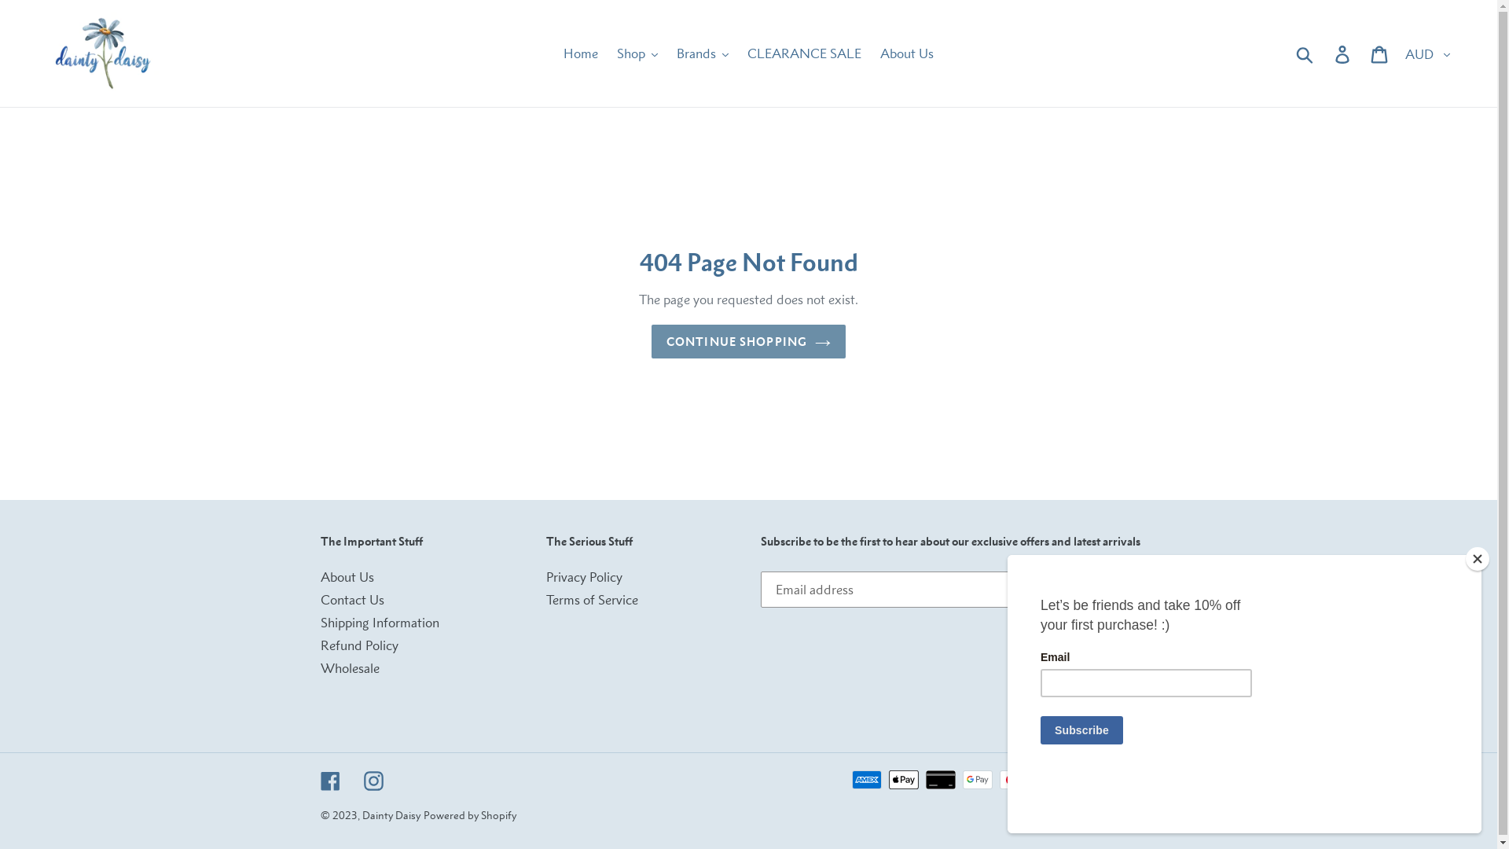  What do you see at coordinates (1344, 53) in the screenshot?
I see `Log in` at bounding box center [1344, 53].